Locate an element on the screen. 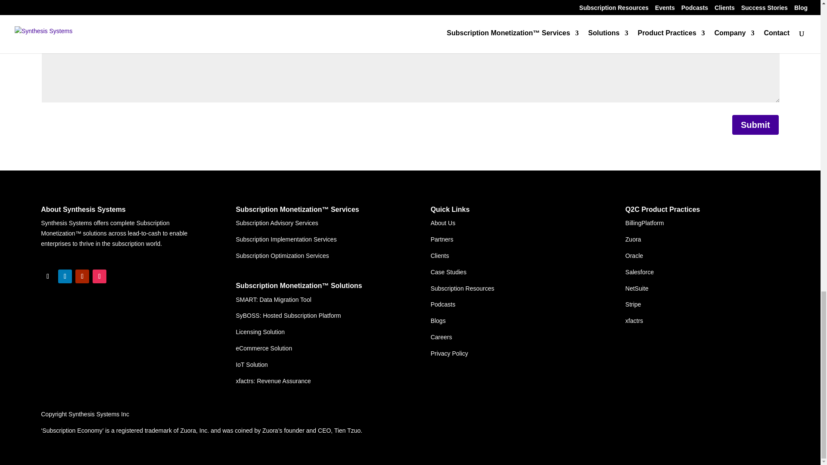 This screenshot has width=827, height=465. Follow on LinkedIn is located at coordinates (65, 276).